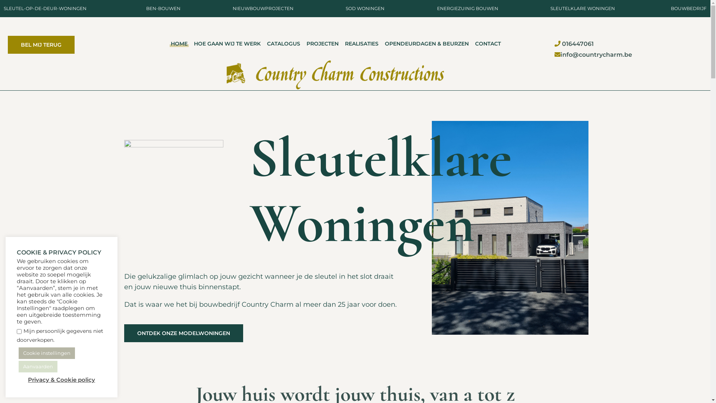 This screenshot has height=403, width=716. What do you see at coordinates (323, 44) in the screenshot?
I see `PROJECTEN` at bounding box center [323, 44].